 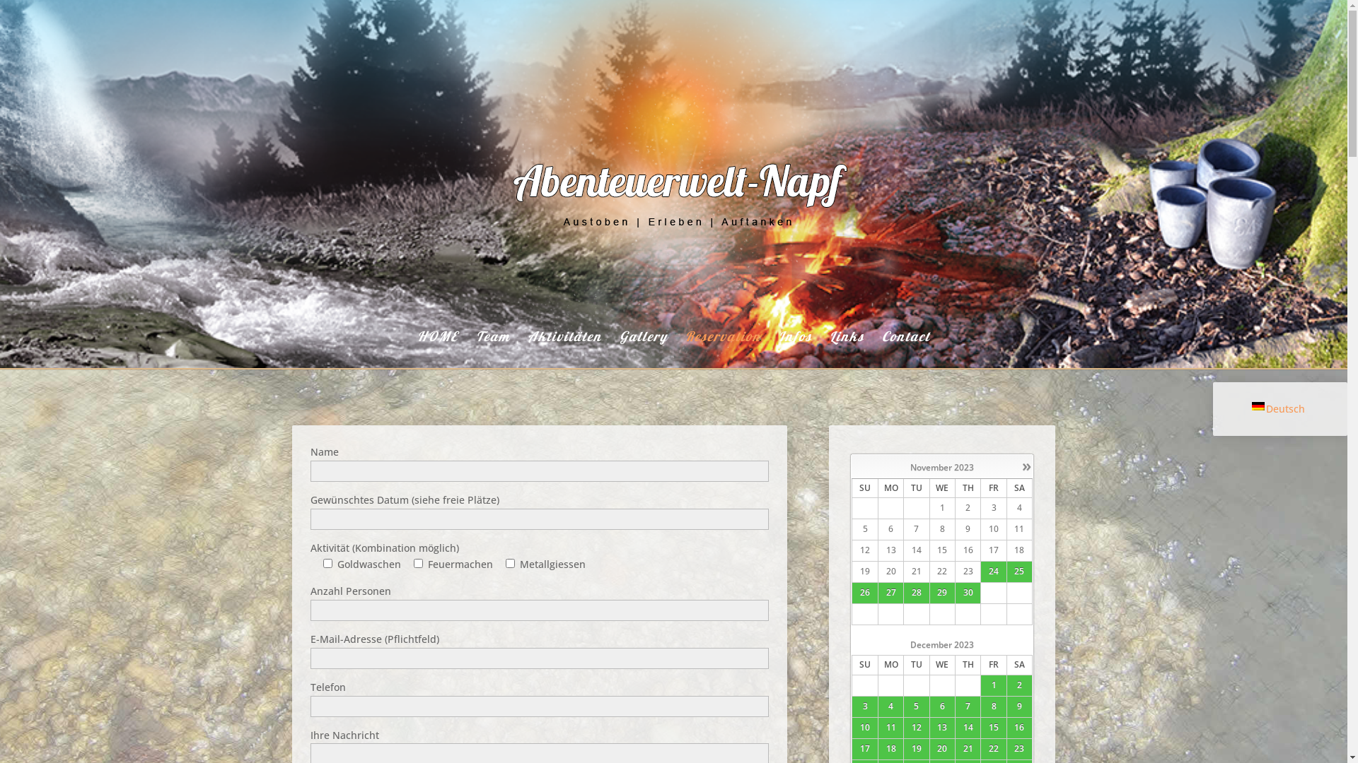 I want to click on 8, so click(x=994, y=706).